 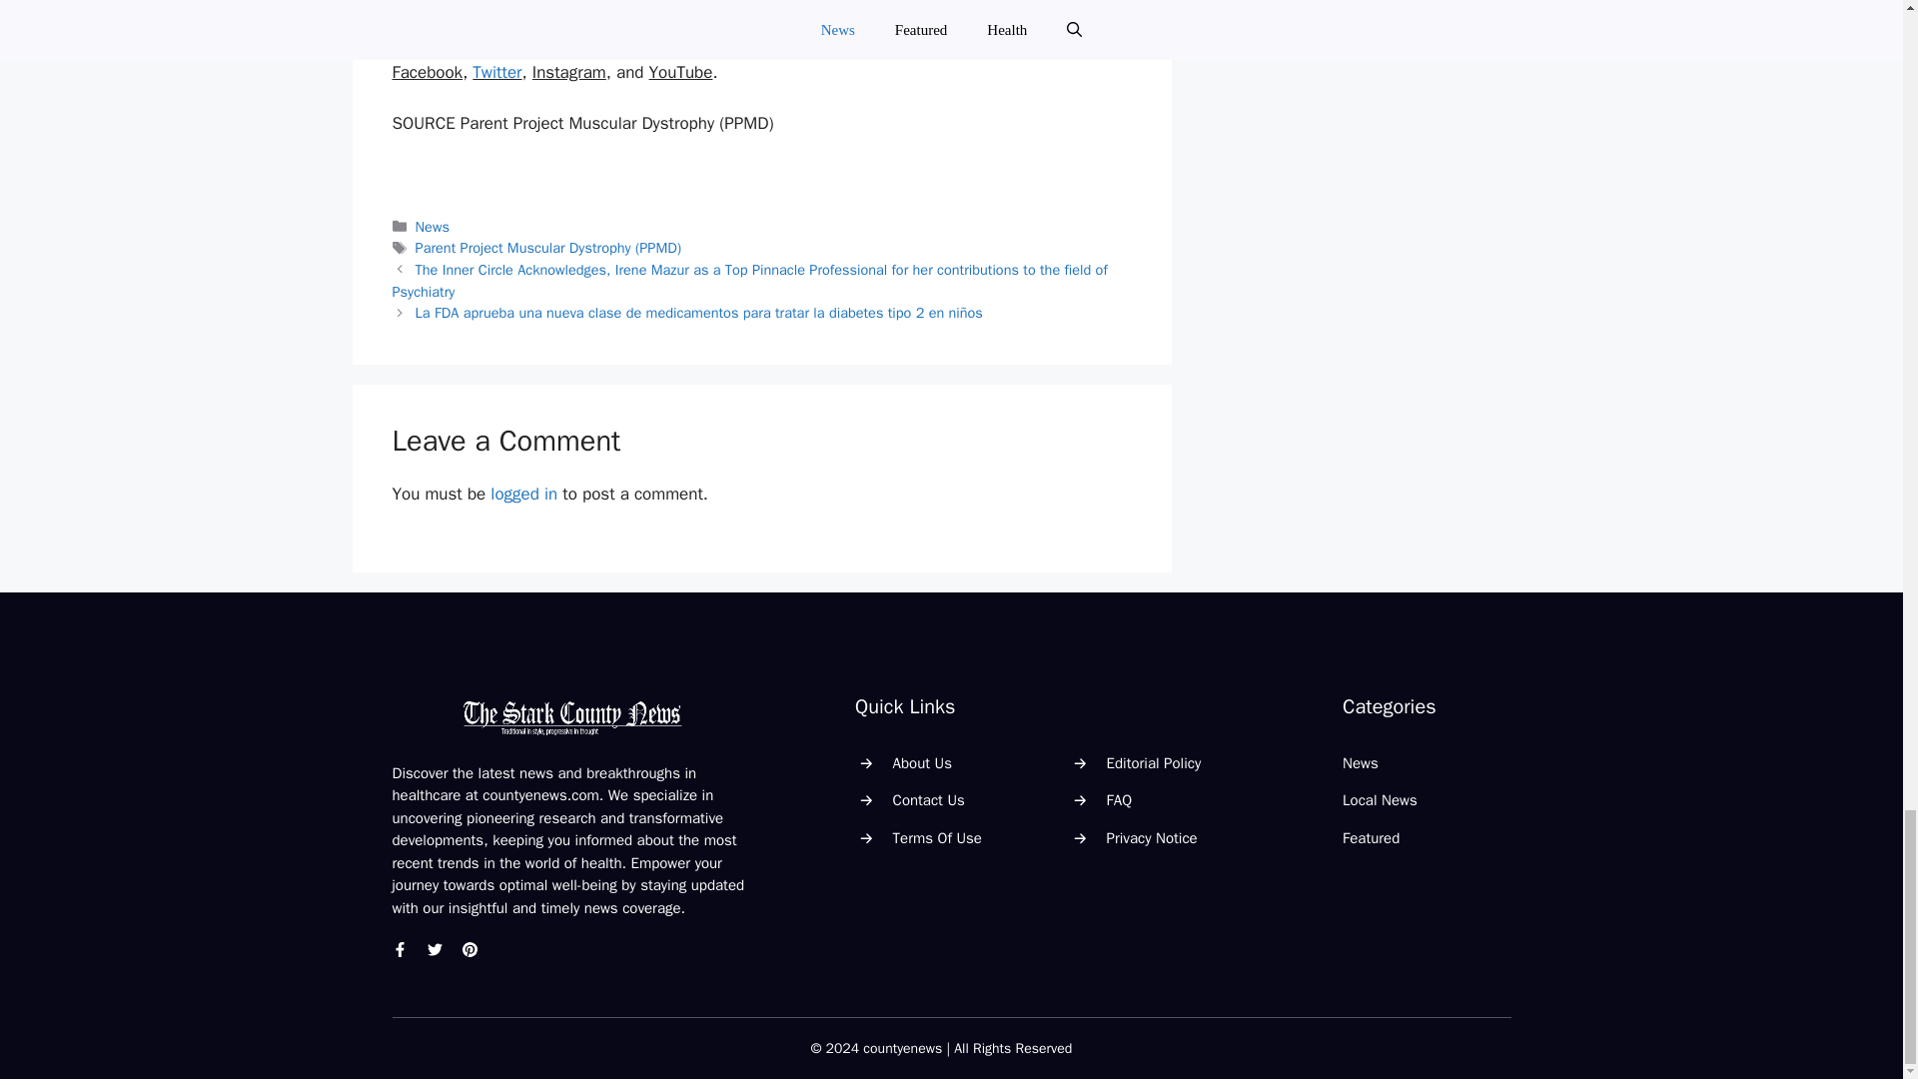 I want to click on Contact Us, so click(x=929, y=799).